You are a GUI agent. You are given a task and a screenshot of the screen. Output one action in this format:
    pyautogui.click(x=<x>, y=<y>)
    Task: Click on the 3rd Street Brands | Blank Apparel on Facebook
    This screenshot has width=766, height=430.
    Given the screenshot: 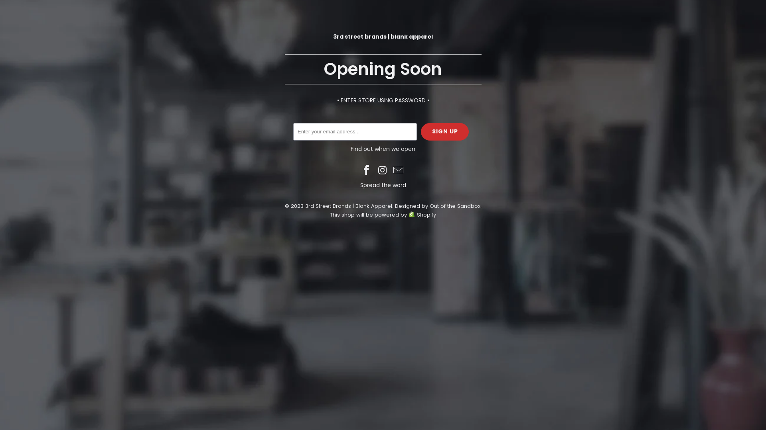 What is the action you would take?
    pyautogui.click(x=367, y=171)
    